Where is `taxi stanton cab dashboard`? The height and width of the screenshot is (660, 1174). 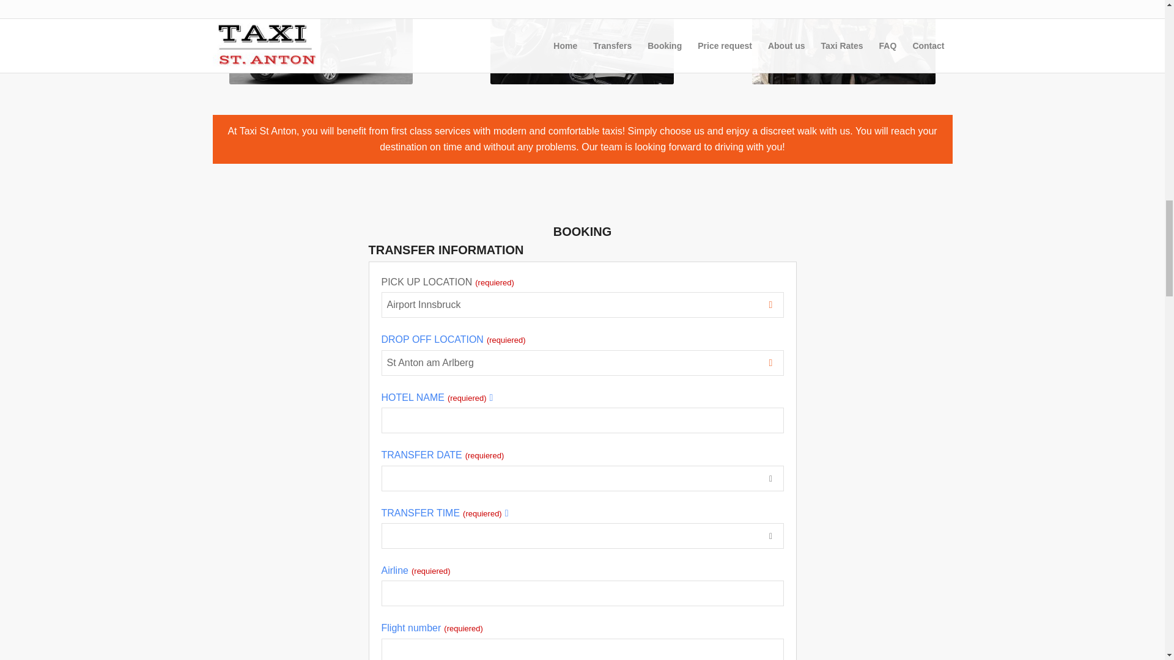 taxi stanton cab dashboard is located at coordinates (582, 42).